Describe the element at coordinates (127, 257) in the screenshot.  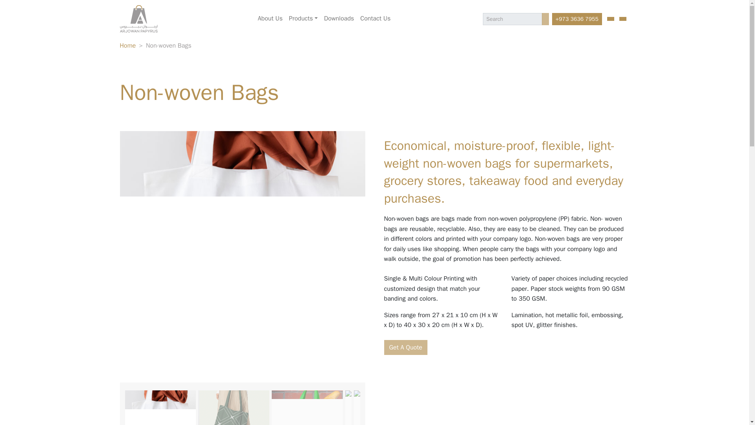
I see `Previous` at that location.